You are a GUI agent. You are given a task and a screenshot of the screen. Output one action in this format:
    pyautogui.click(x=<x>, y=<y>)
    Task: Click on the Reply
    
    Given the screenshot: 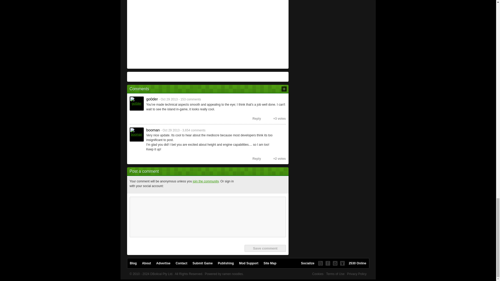 What is the action you would take?
    pyautogui.click(x=254, y=119)
    